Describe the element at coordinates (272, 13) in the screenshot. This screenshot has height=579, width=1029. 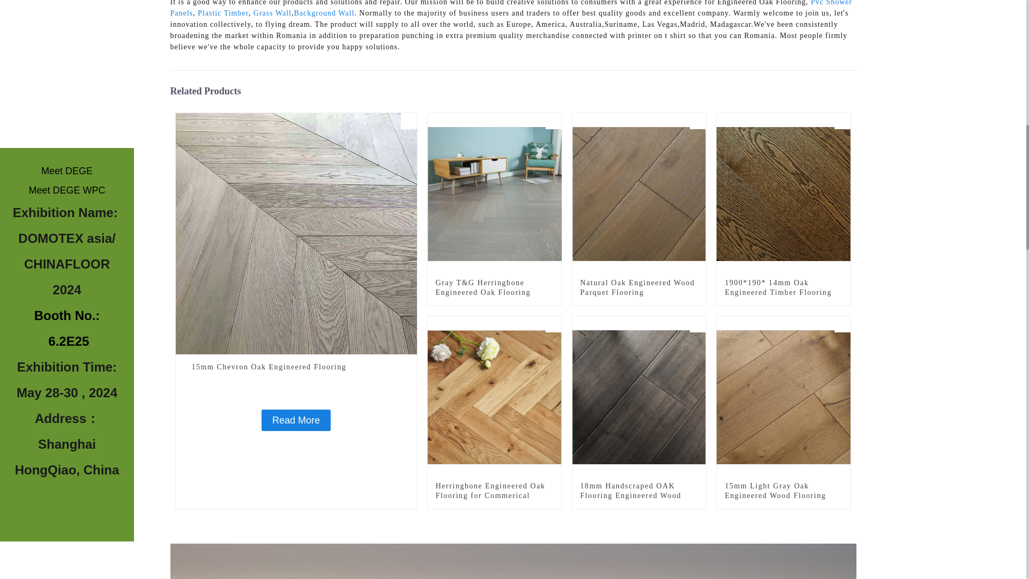
I see `Grass Wall` at that location.